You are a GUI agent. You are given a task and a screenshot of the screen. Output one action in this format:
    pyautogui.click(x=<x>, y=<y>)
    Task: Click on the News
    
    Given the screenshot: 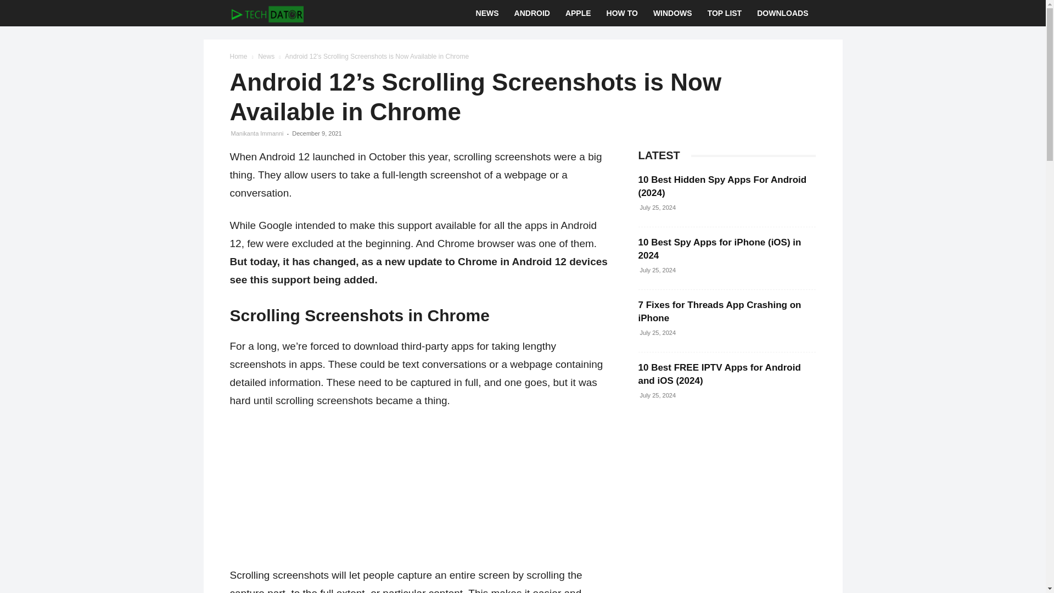 What is the action you would take?
    pyautogui.click(x=266, y=57)
    